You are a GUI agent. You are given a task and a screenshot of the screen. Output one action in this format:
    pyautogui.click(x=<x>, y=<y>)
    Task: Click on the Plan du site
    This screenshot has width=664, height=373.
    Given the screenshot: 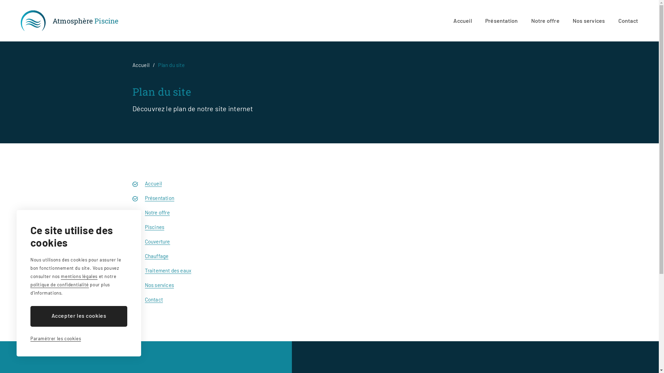 What is the action you would take?
    pyautogui.click(x=171, y=65)
    